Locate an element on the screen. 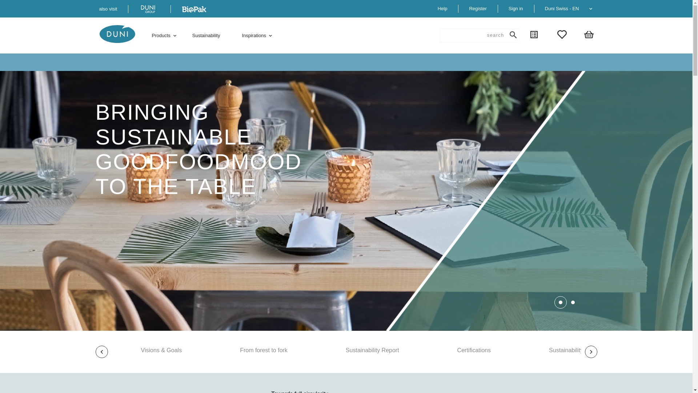  Help is located at coordinates (442, 8).